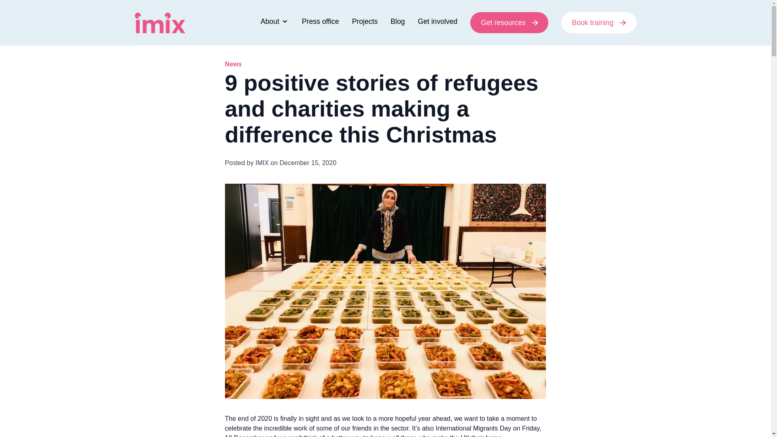 The height and width of the screenshot is (437, 777). I want to click on IMIX, so click(159, 23).